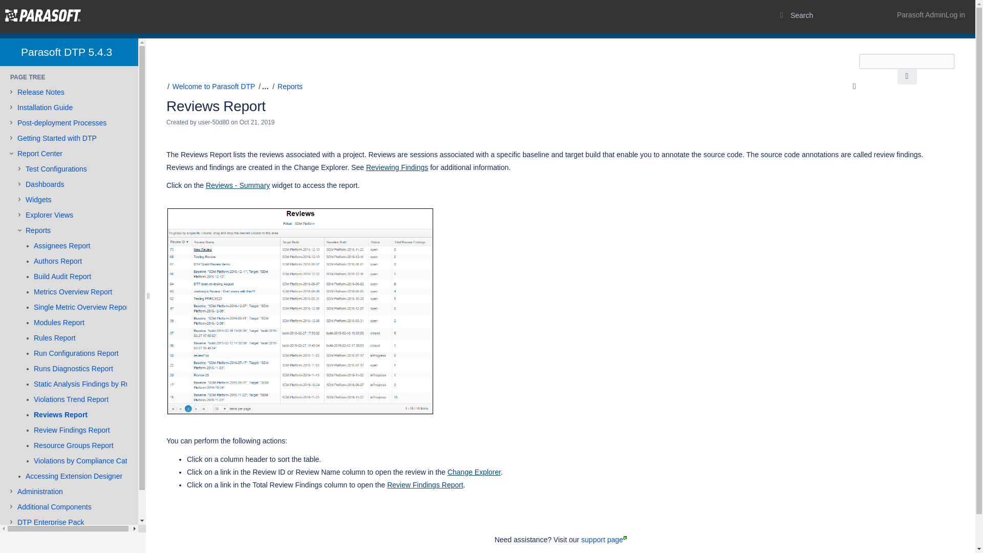 The height and width of the screenshot is (553, 983). What do you see at coordinates (66, 52) in the screenshot?
I see `Parasoft DTP 5.4.3` at bounding box center [66, 52].